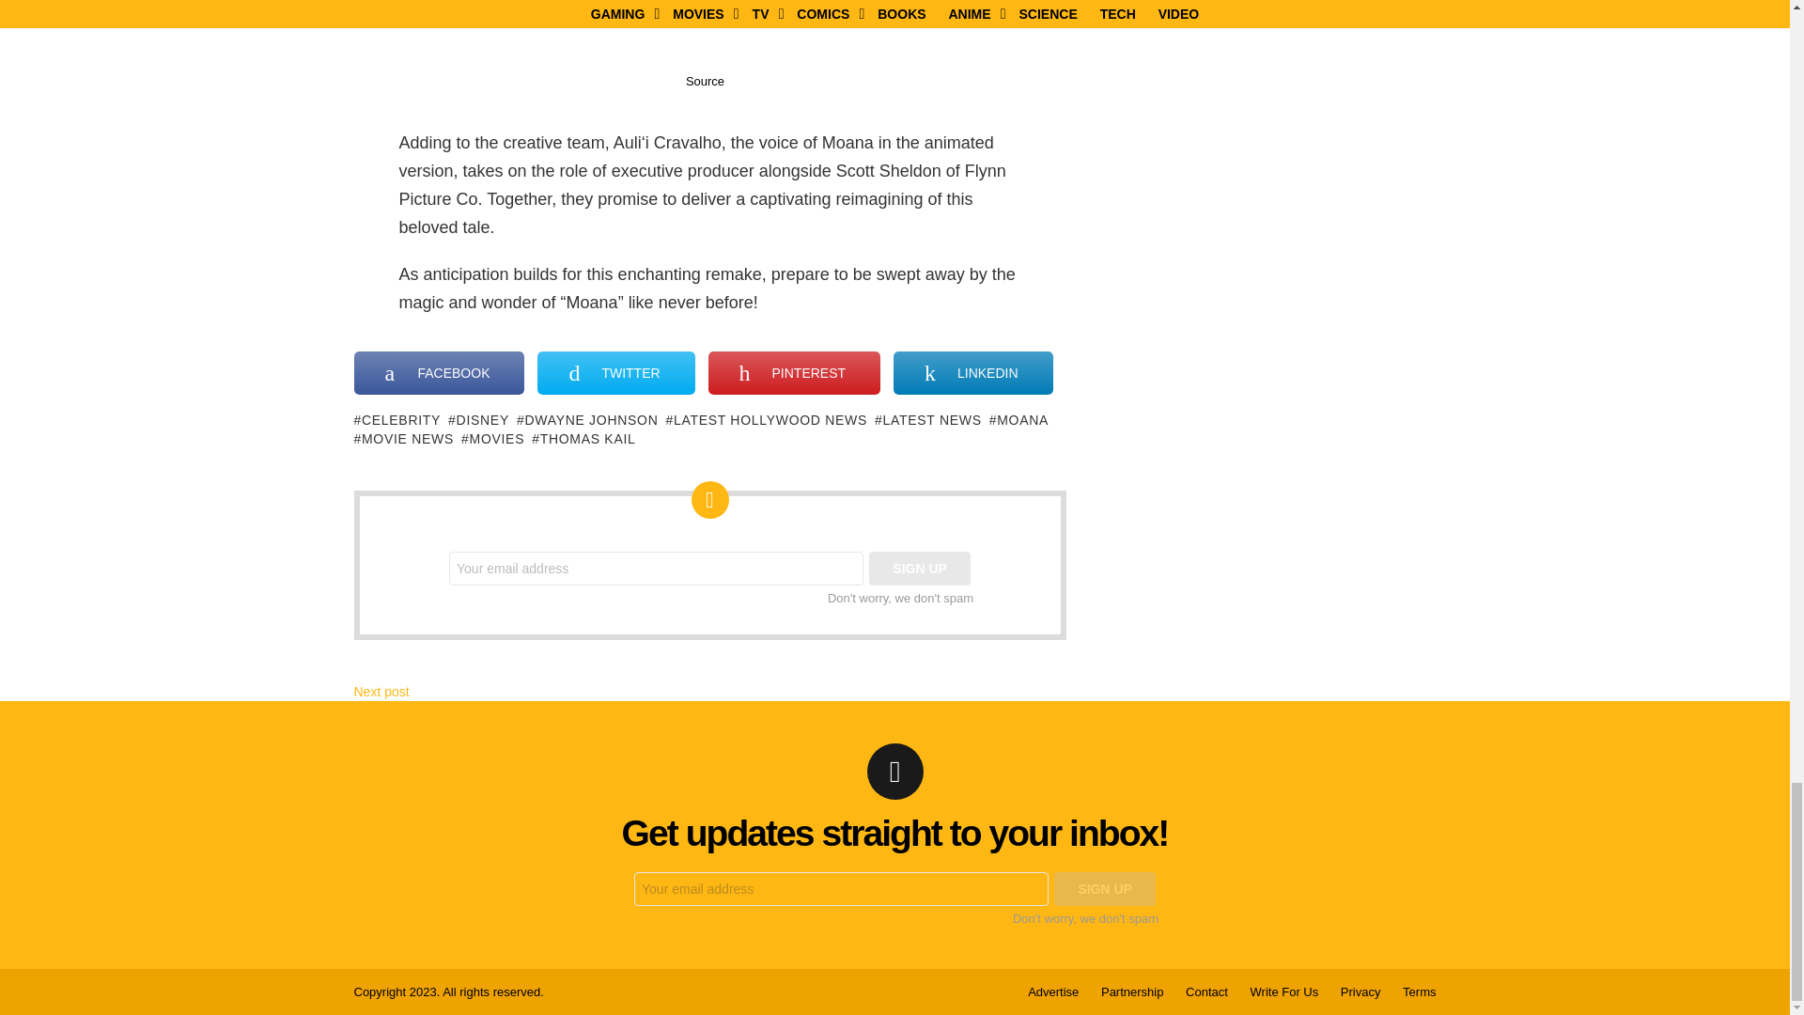  I want to click on Share on Twitter, so click(616, 372).